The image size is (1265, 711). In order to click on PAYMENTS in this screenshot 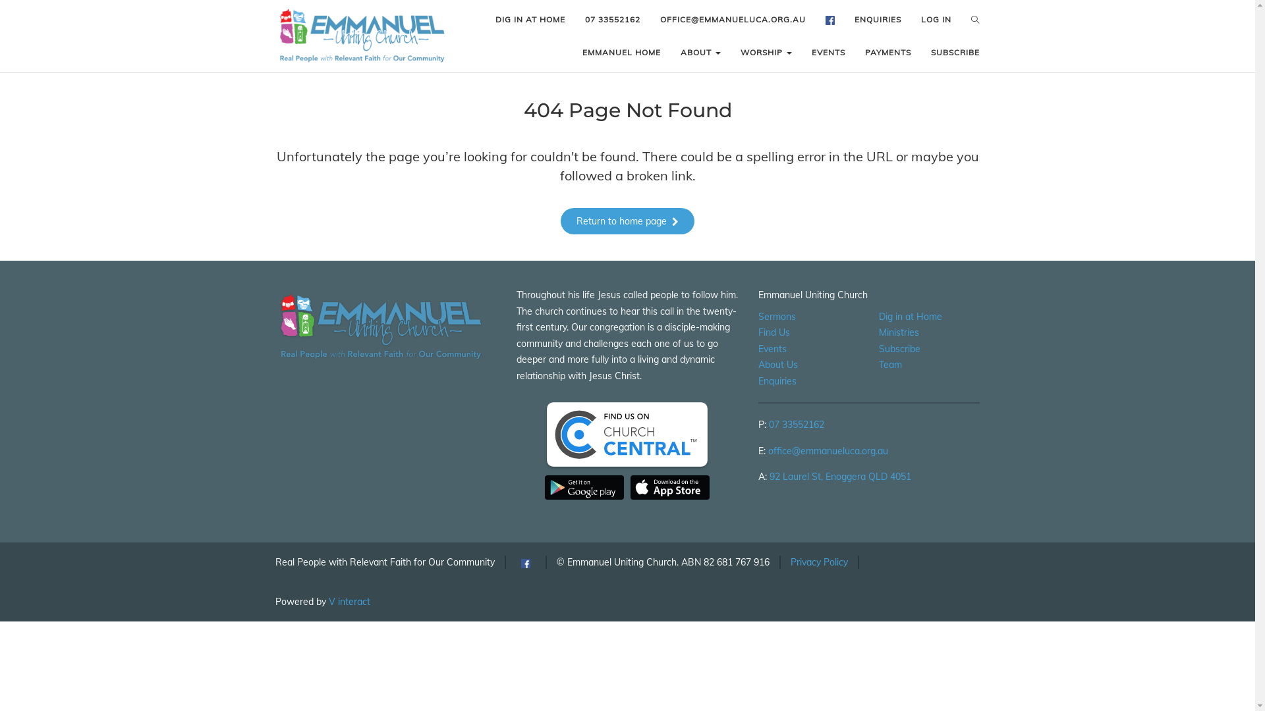, I will do `click(888, 53)`.